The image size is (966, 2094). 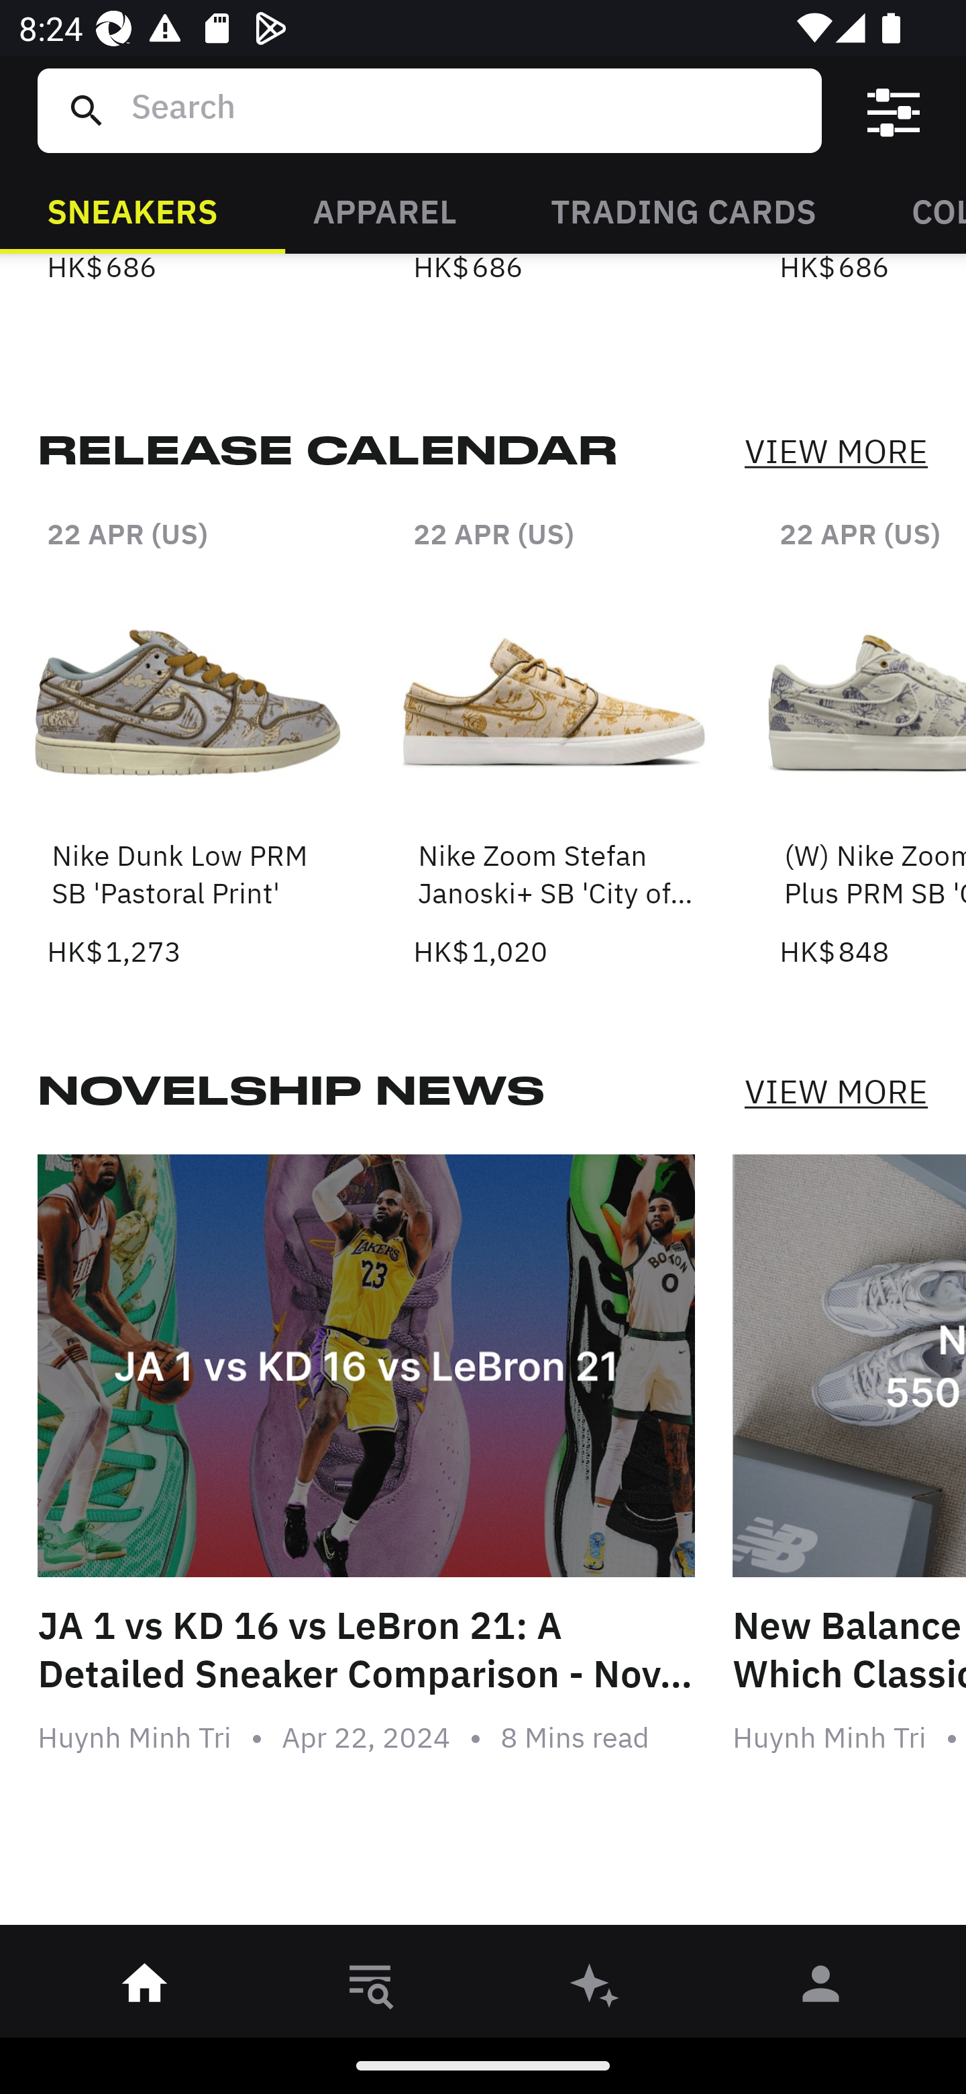 I want to click on 󰋜, so click(x=145, y=1988).